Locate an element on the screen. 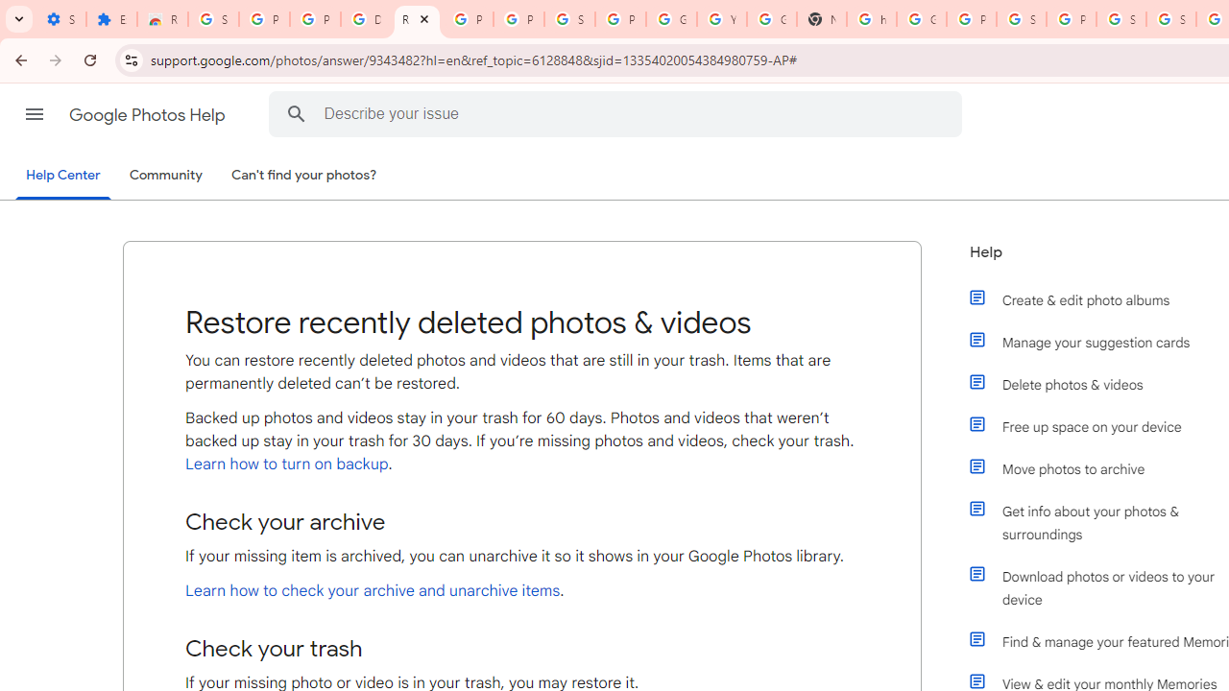  Main menu is located at coordinates (35, 114).